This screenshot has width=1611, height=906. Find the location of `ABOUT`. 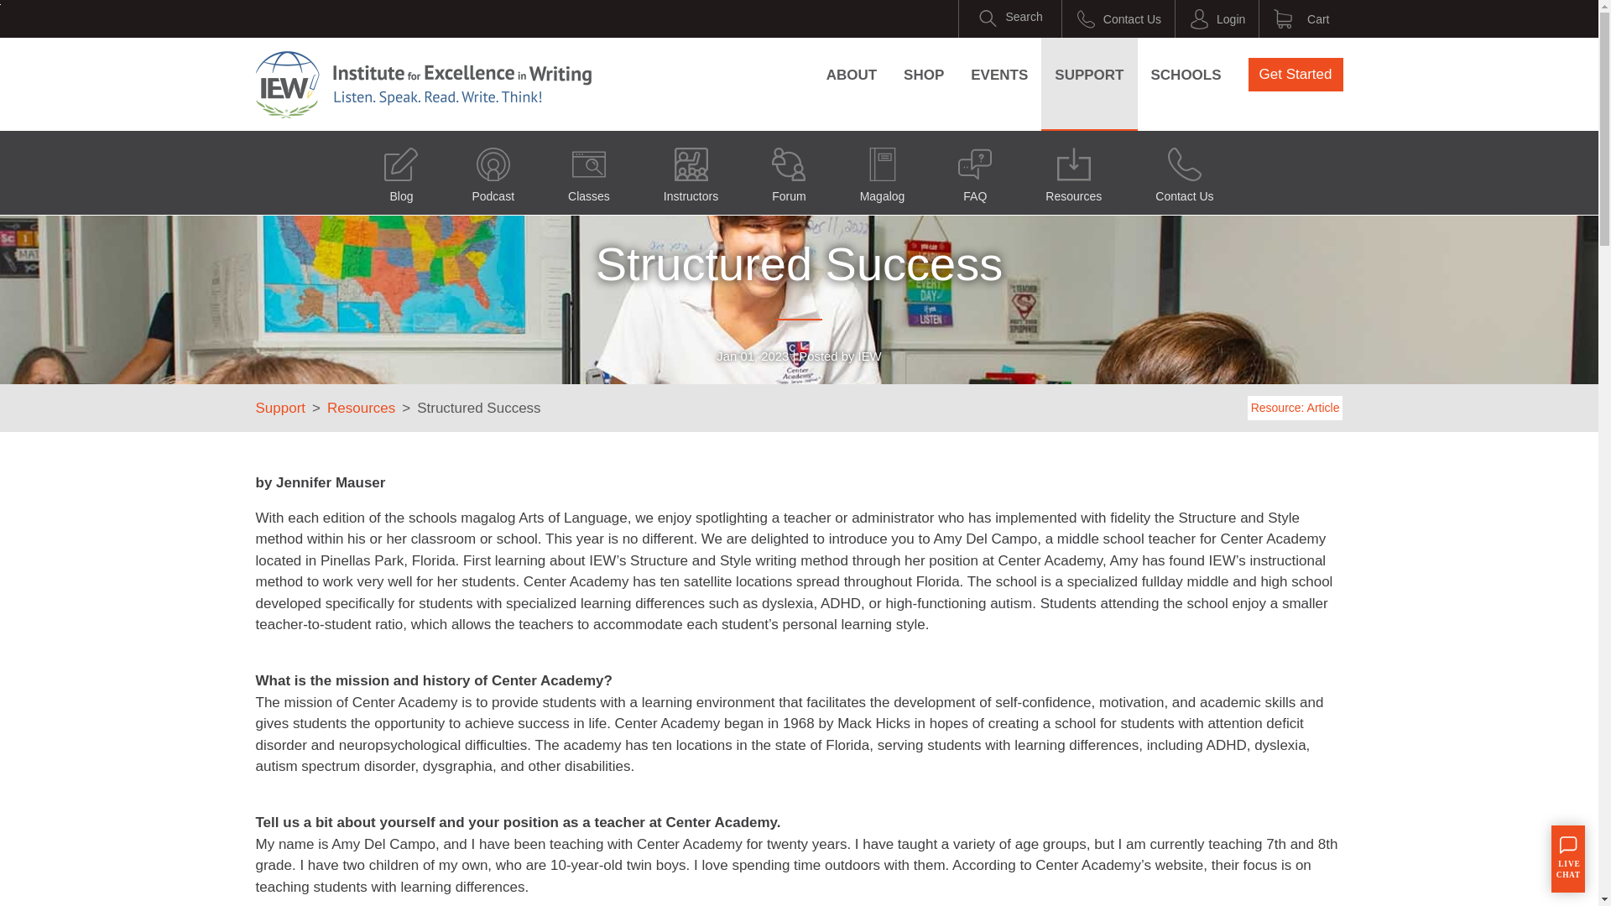

ABOUT is located at coordinates (852, 75).